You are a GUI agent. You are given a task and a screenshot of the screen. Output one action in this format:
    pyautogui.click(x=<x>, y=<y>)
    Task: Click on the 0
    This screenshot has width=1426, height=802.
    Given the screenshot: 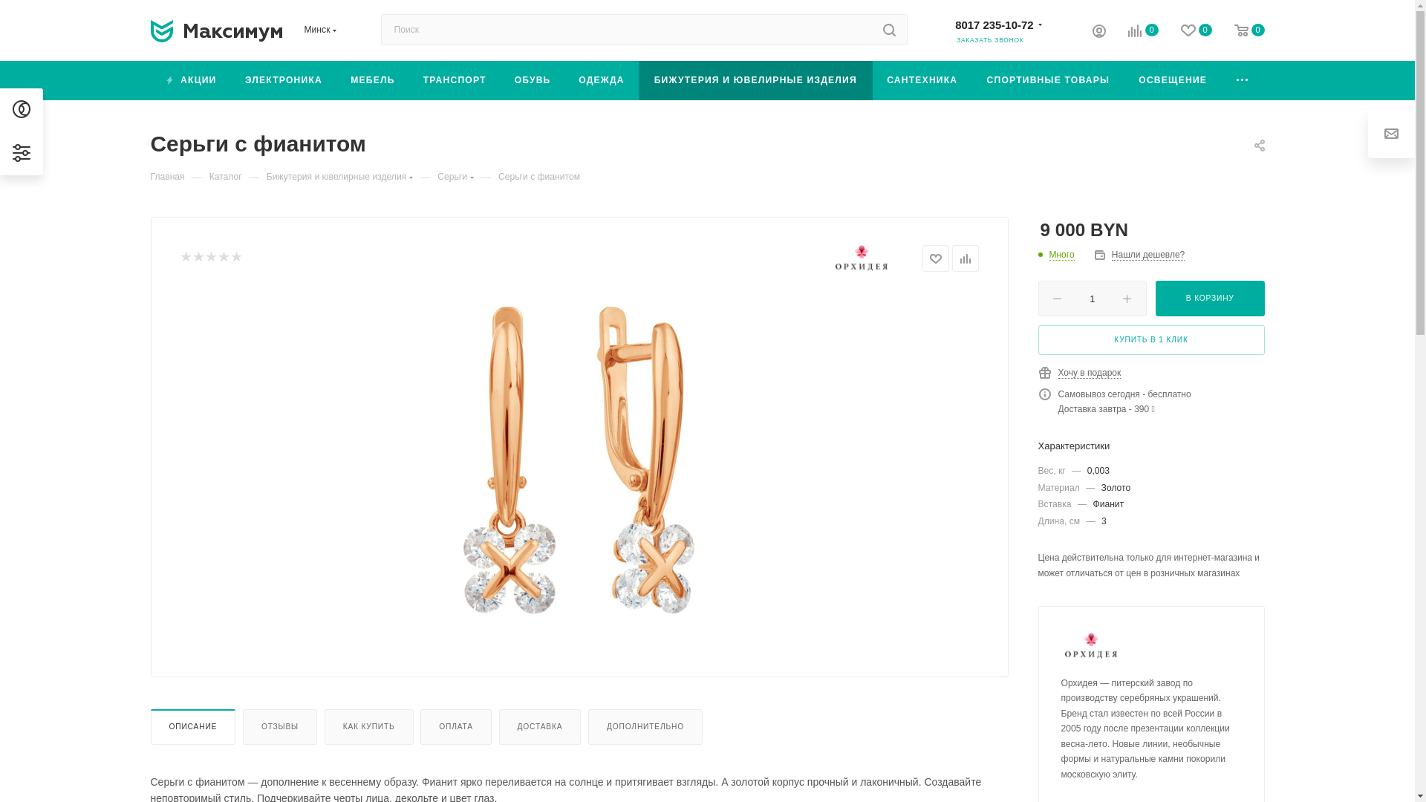 What is the action you would take?
    pyautogui.click(x=1185, y=32)
    